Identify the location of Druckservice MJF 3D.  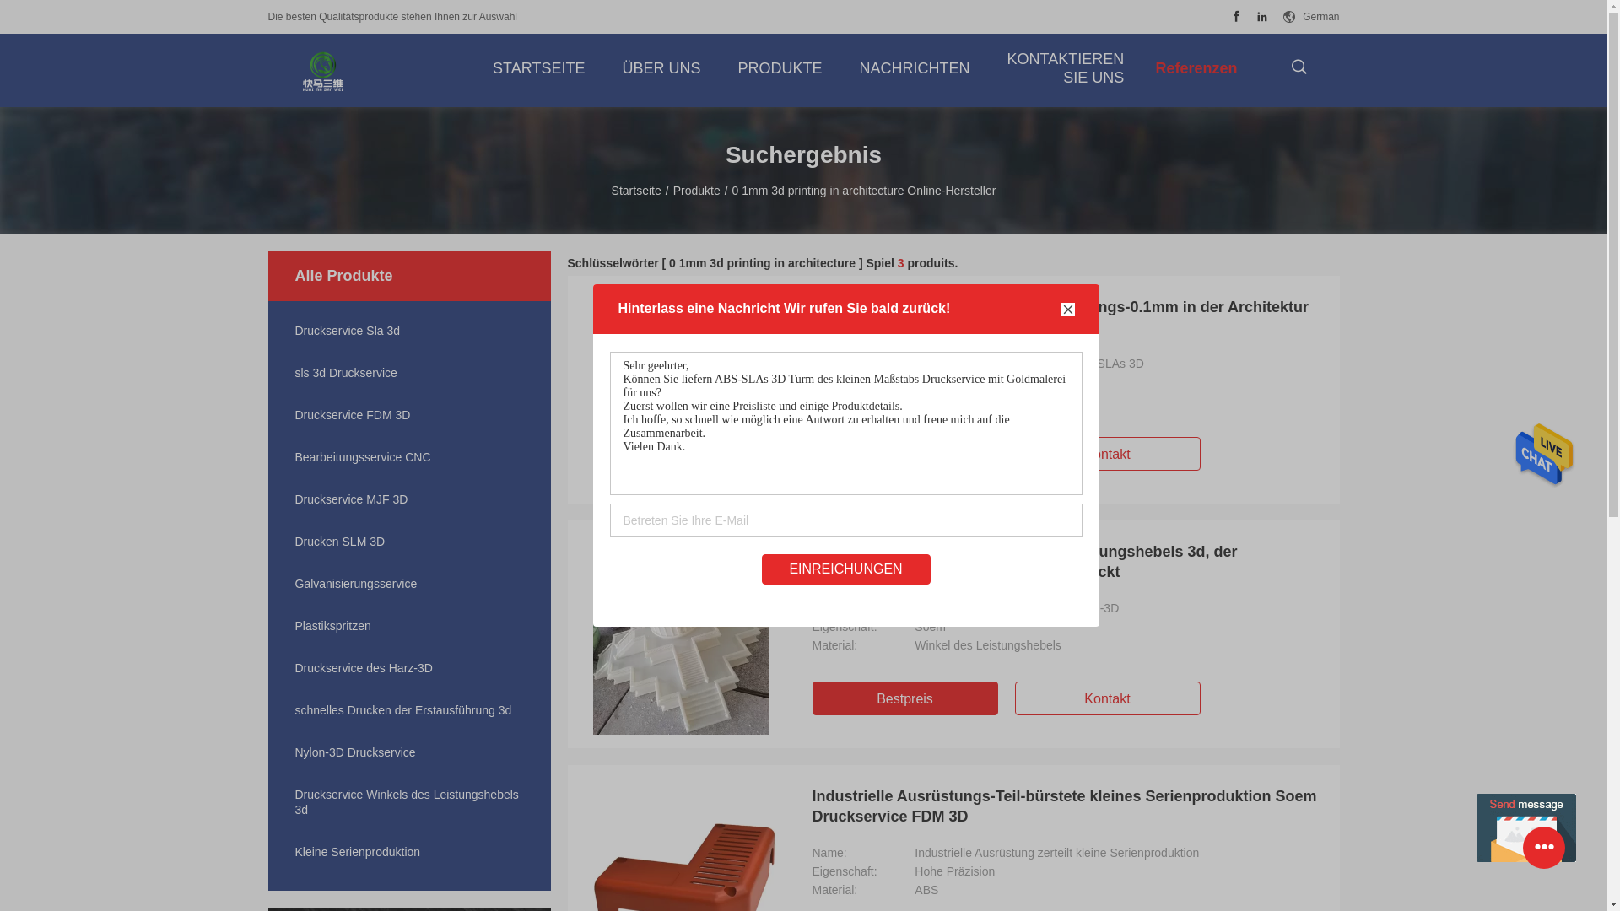
(410, 499).